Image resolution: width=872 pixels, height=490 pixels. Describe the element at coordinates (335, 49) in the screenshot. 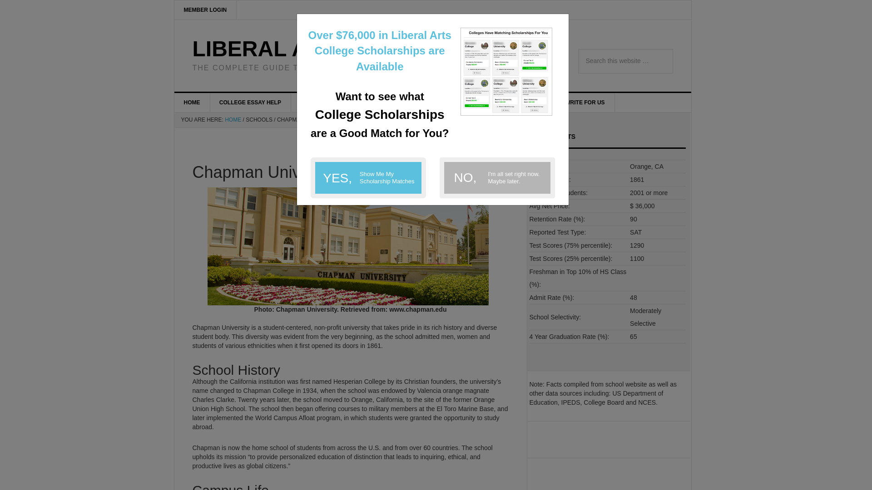

I see `COLLEGE ACCEPTANCE RATES` at that location.